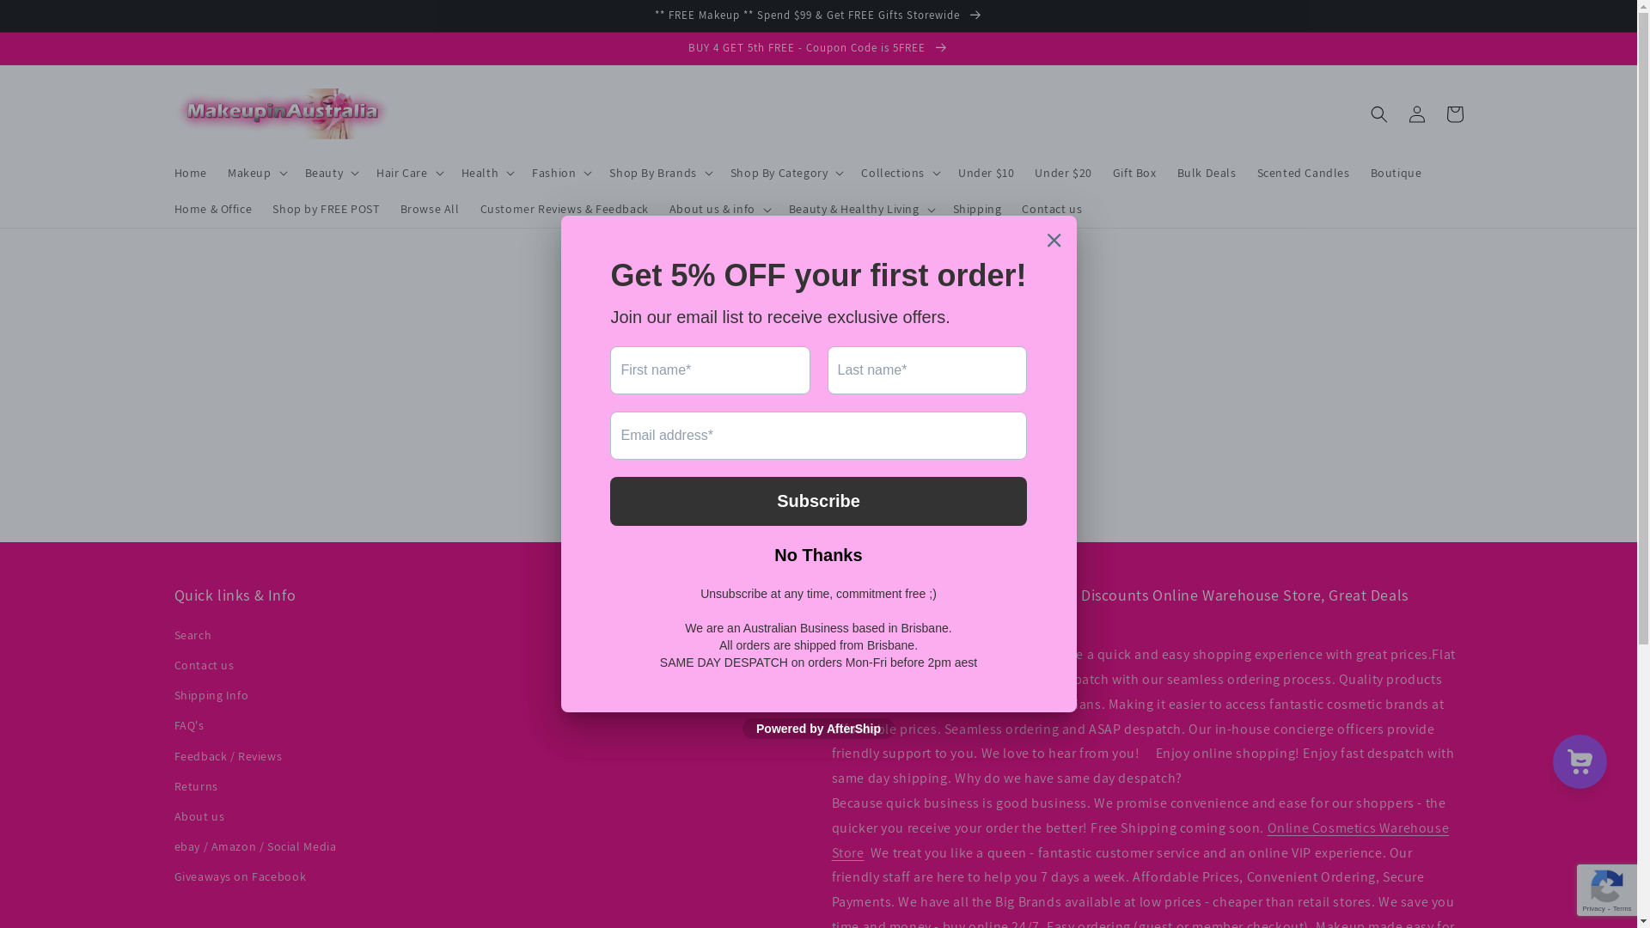 This screenshot has height=928, width=1650. Describe the element at coordinates (204, 665) in the screenshot. I see `Contact us` at that location.